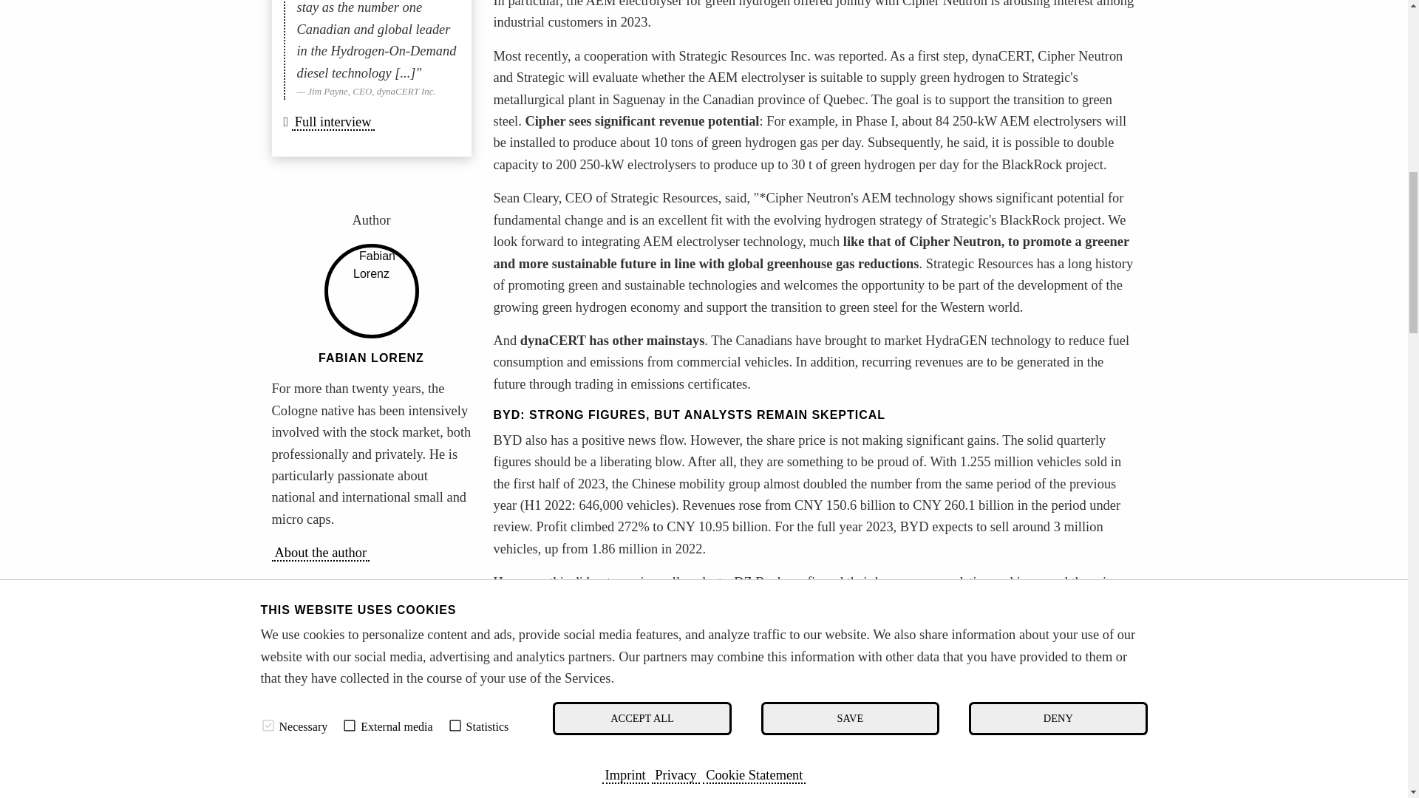 The height and width of the screenshot is (798, 1419). I want to click on DEFENSE, so click(372, 638).